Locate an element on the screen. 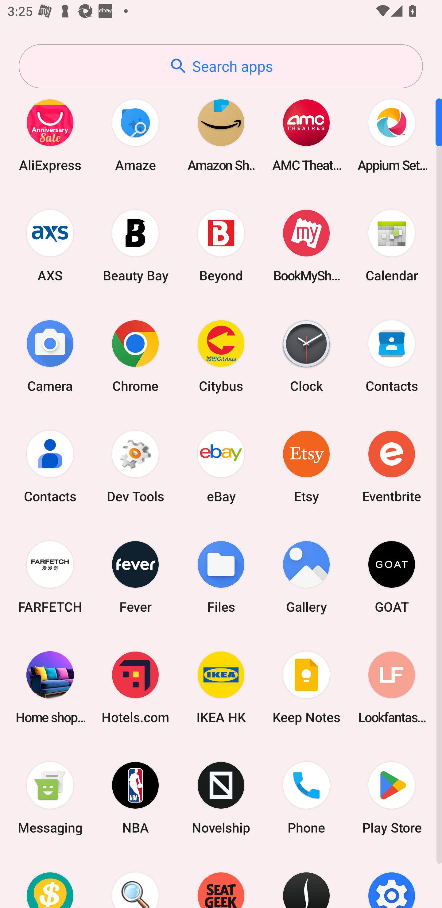 The image size is (442, 908). Amazon Shopping is located at coordinates (221, 135).